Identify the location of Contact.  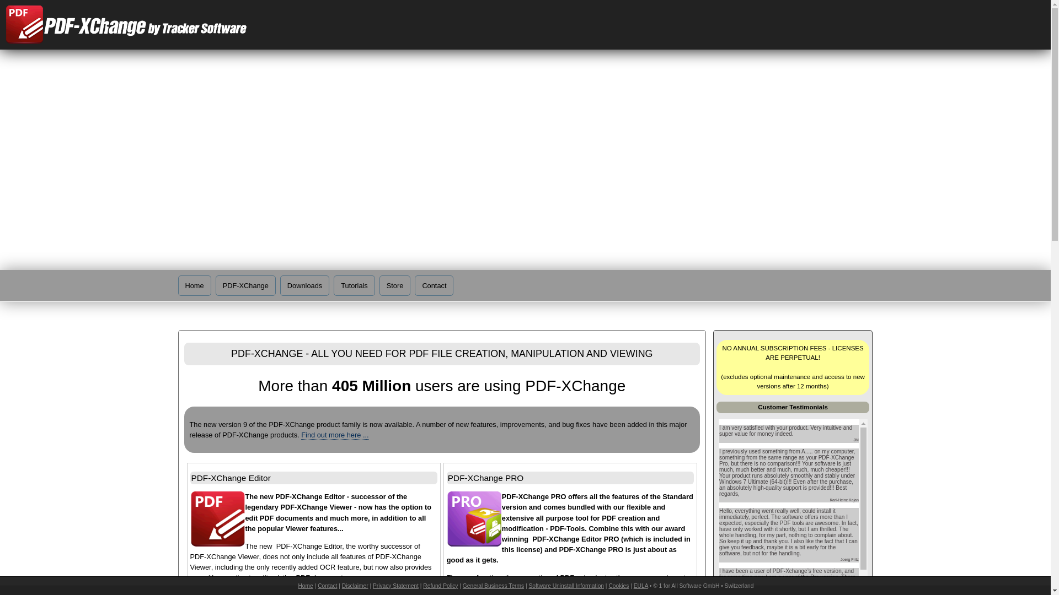
(434, 285).